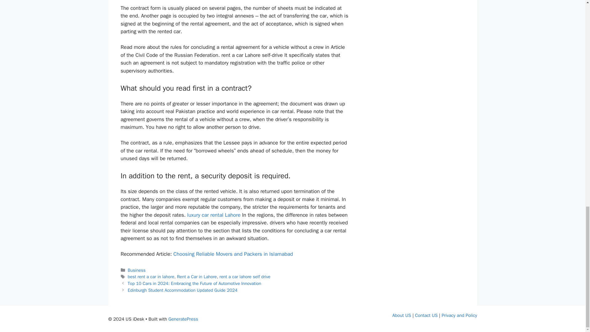  I want to click on About US, so click(402, 315).